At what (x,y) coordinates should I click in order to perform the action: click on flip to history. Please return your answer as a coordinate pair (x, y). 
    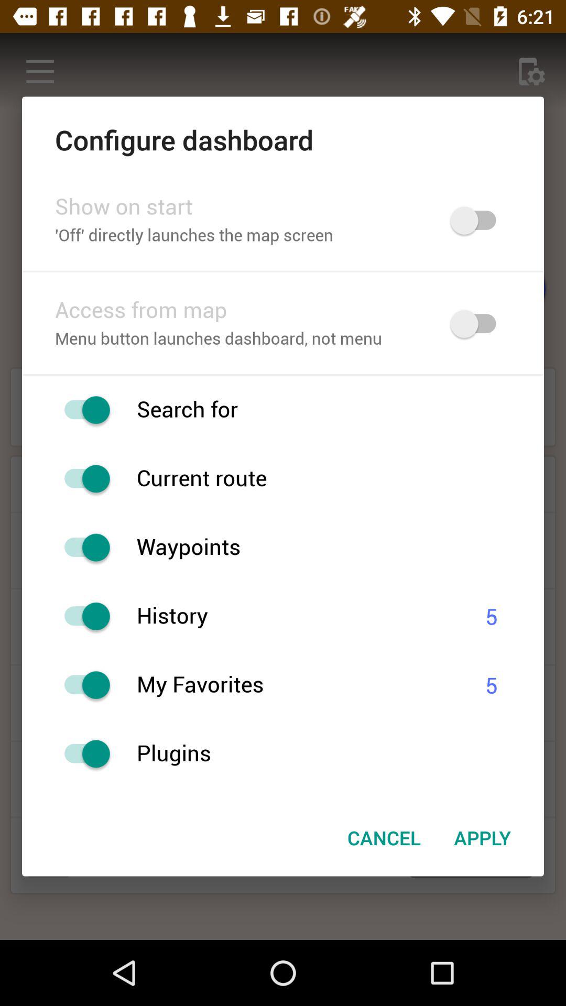
    Looking at the image, I should click on (298, 616).